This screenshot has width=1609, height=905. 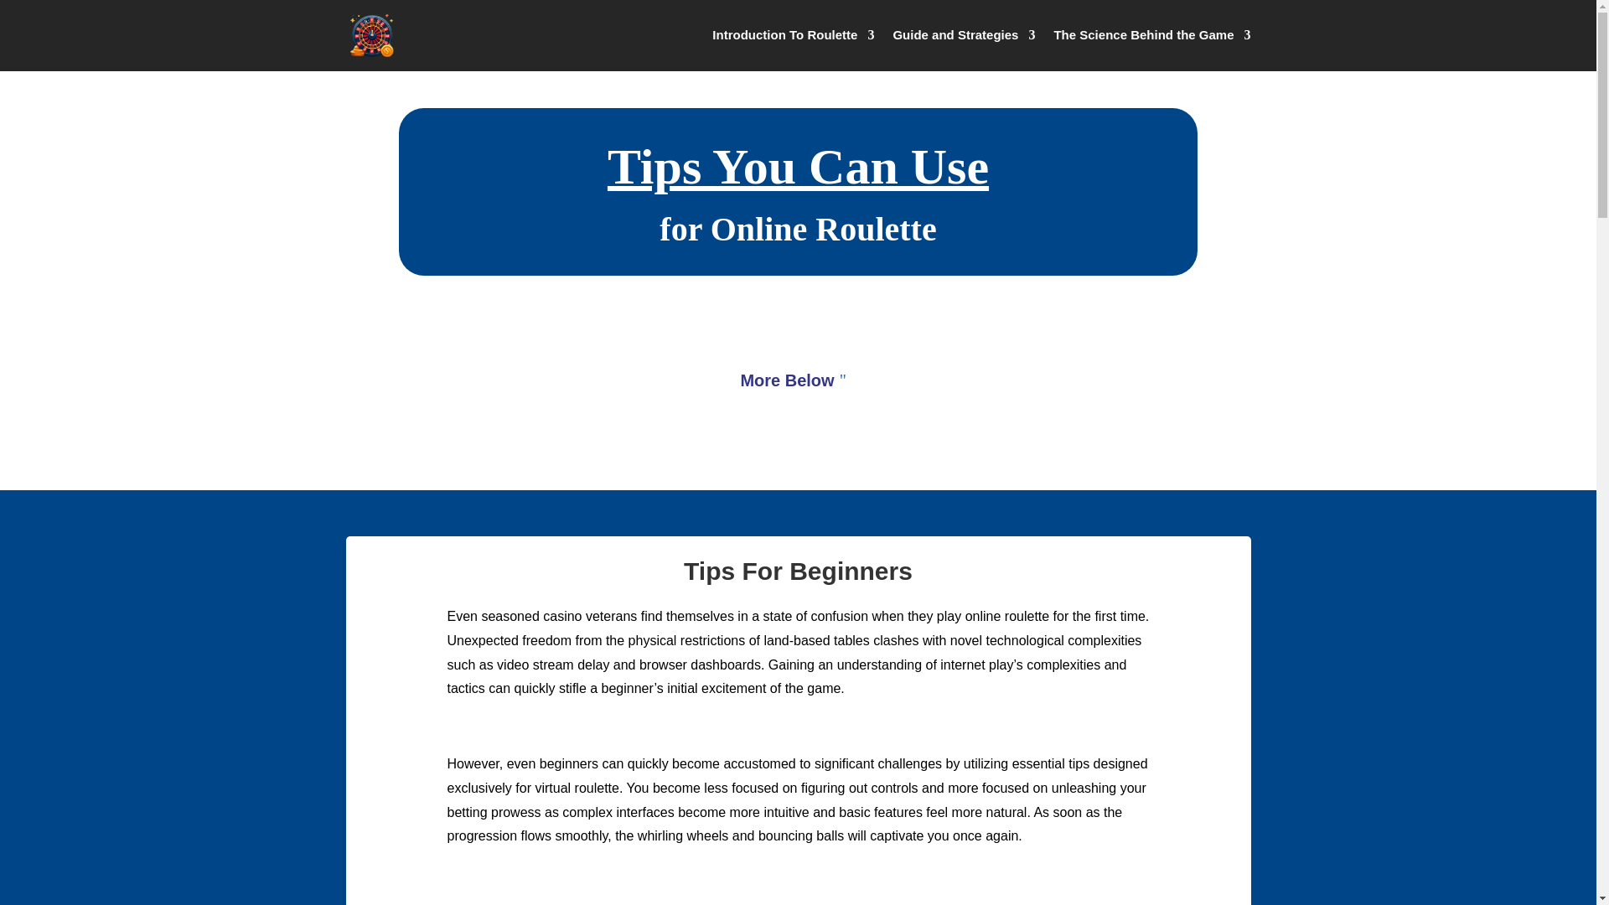 What do you see at coordinates (964, 39) in the screenshot?
I see `Guide and Strategies` at bounding box center [964, 39].